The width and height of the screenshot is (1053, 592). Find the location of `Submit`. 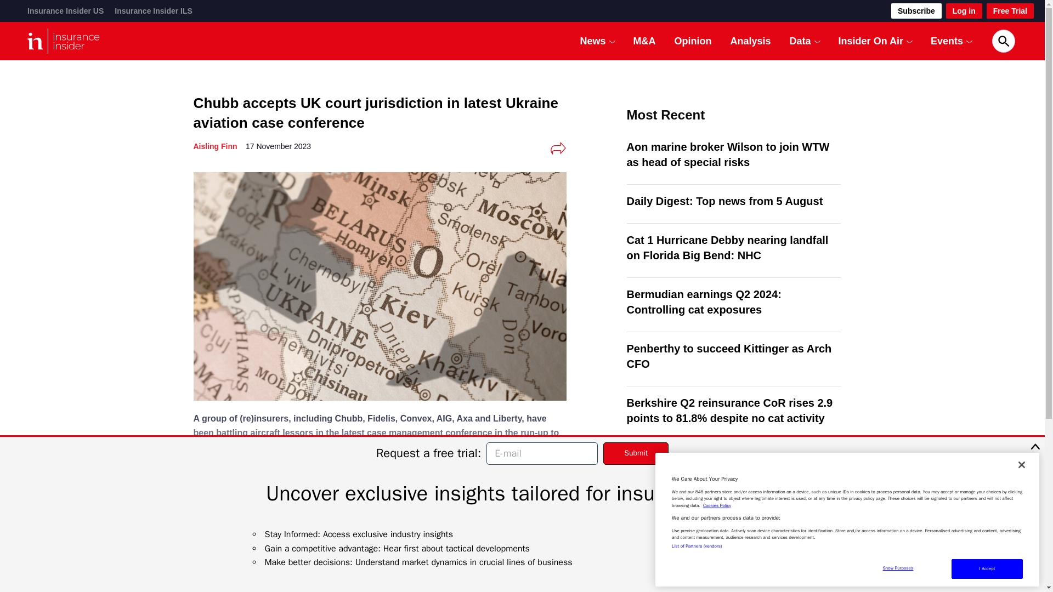

Submit is located at coordinates (636, 453).